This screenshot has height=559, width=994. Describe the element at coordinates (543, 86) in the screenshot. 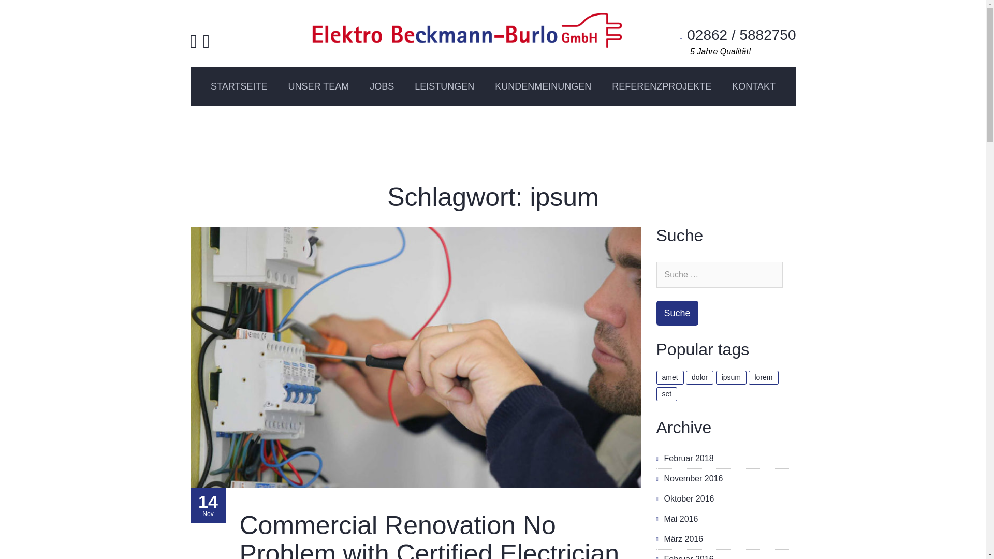

I see `KUNDENMEINUNGEN` at that location.